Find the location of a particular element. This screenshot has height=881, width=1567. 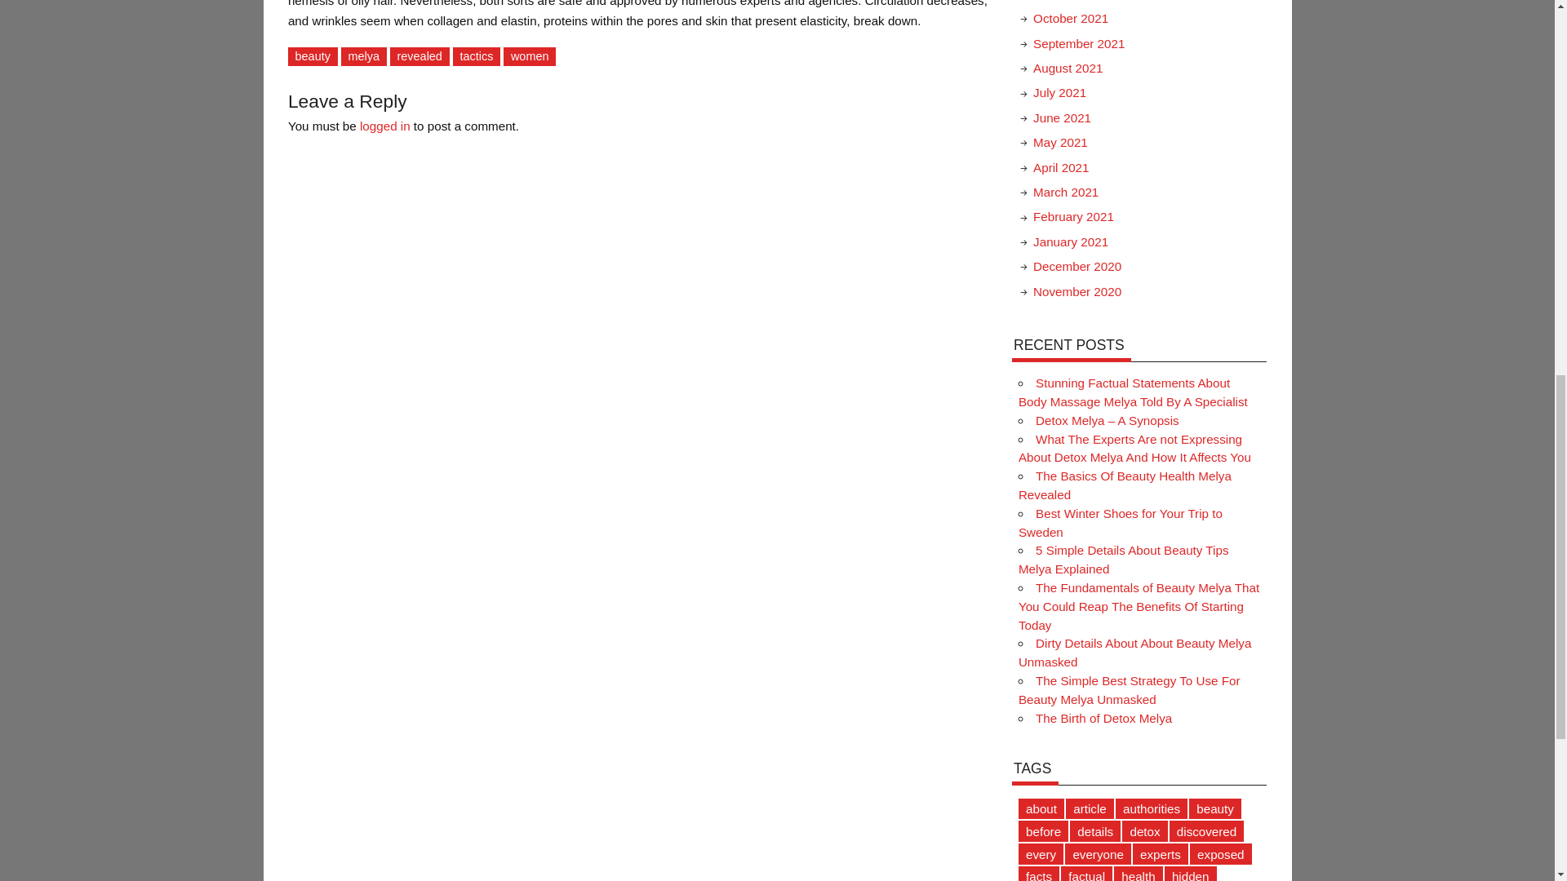

tactics is located at coordinates (476, 57).